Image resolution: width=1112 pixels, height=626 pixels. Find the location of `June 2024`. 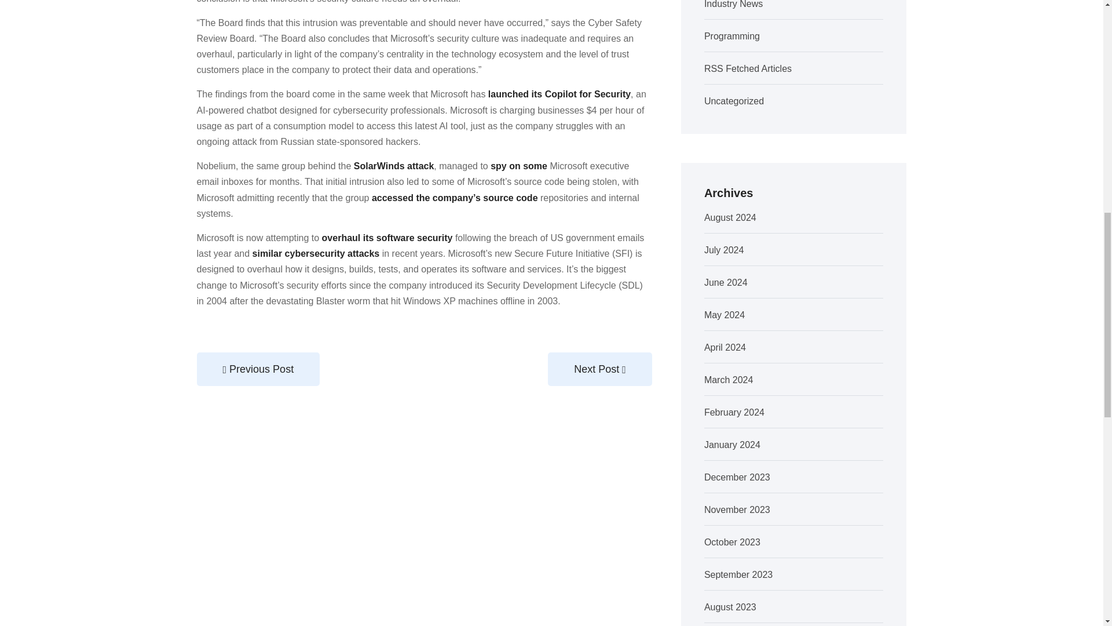

June 2024 is located at coordinates (725, 282).